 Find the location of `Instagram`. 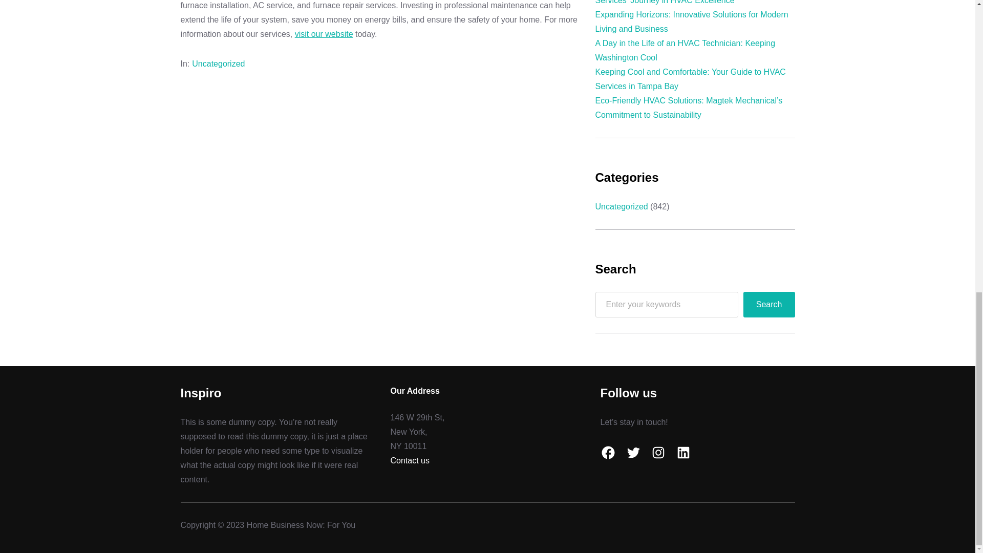

Instagram is located at coordinates (657, 453).